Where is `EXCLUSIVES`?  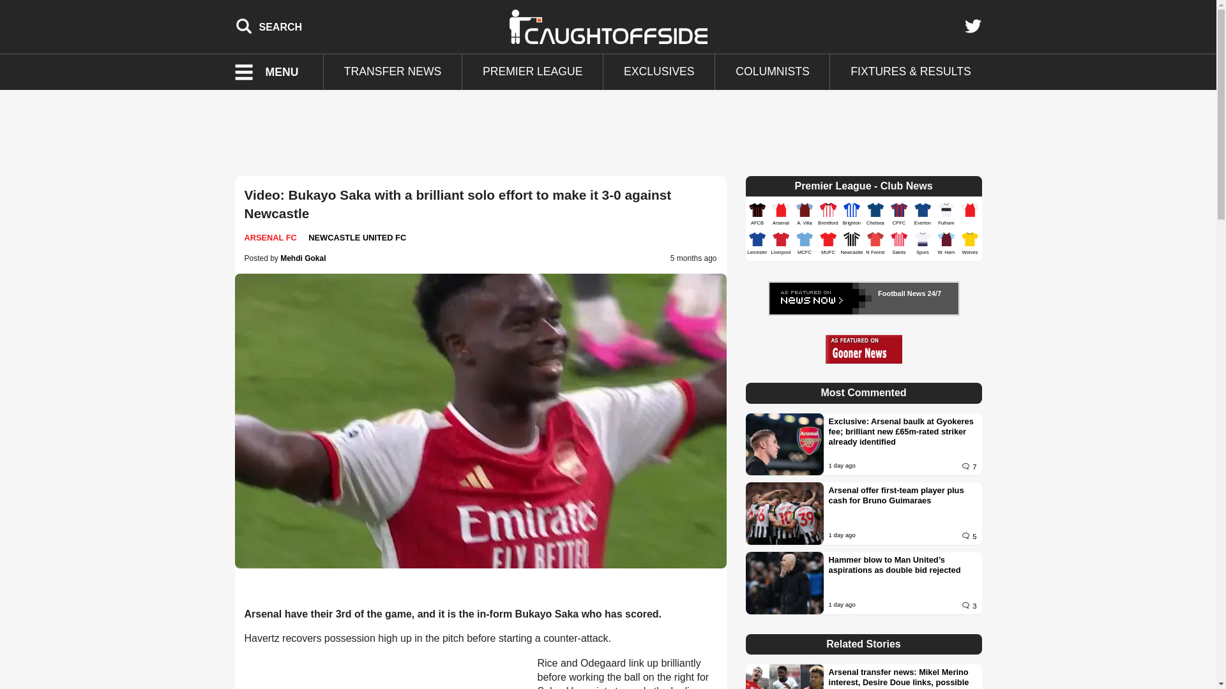 EXCLUSIVES is located at coordinates (659, 72).